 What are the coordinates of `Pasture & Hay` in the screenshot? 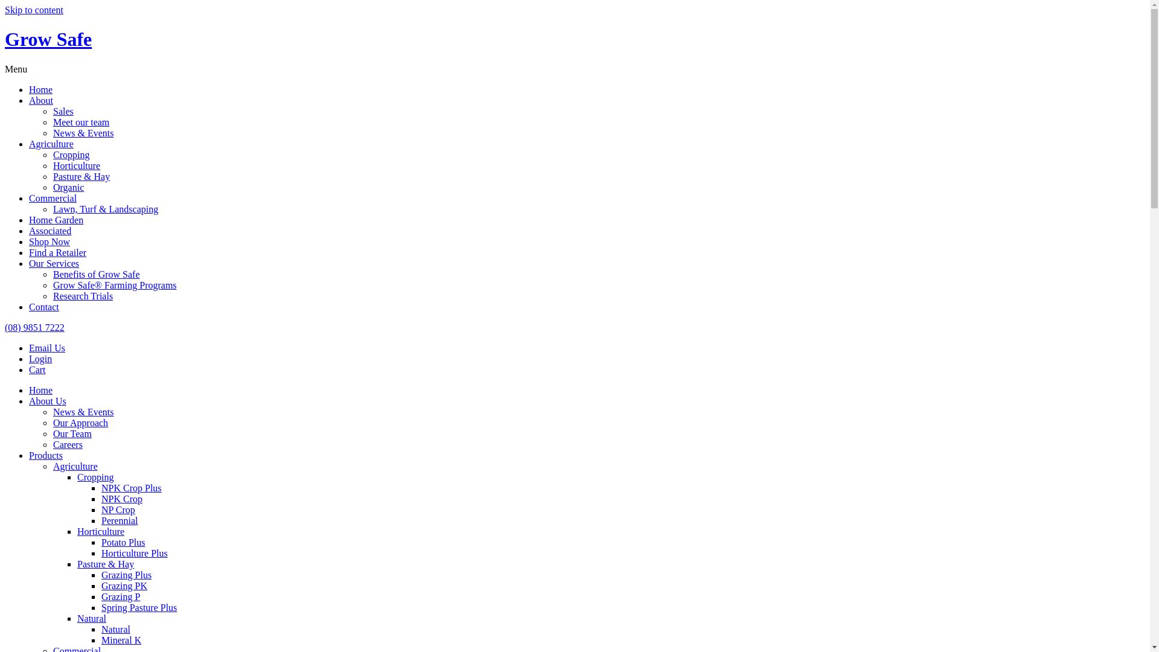 It's located at (81, 176).